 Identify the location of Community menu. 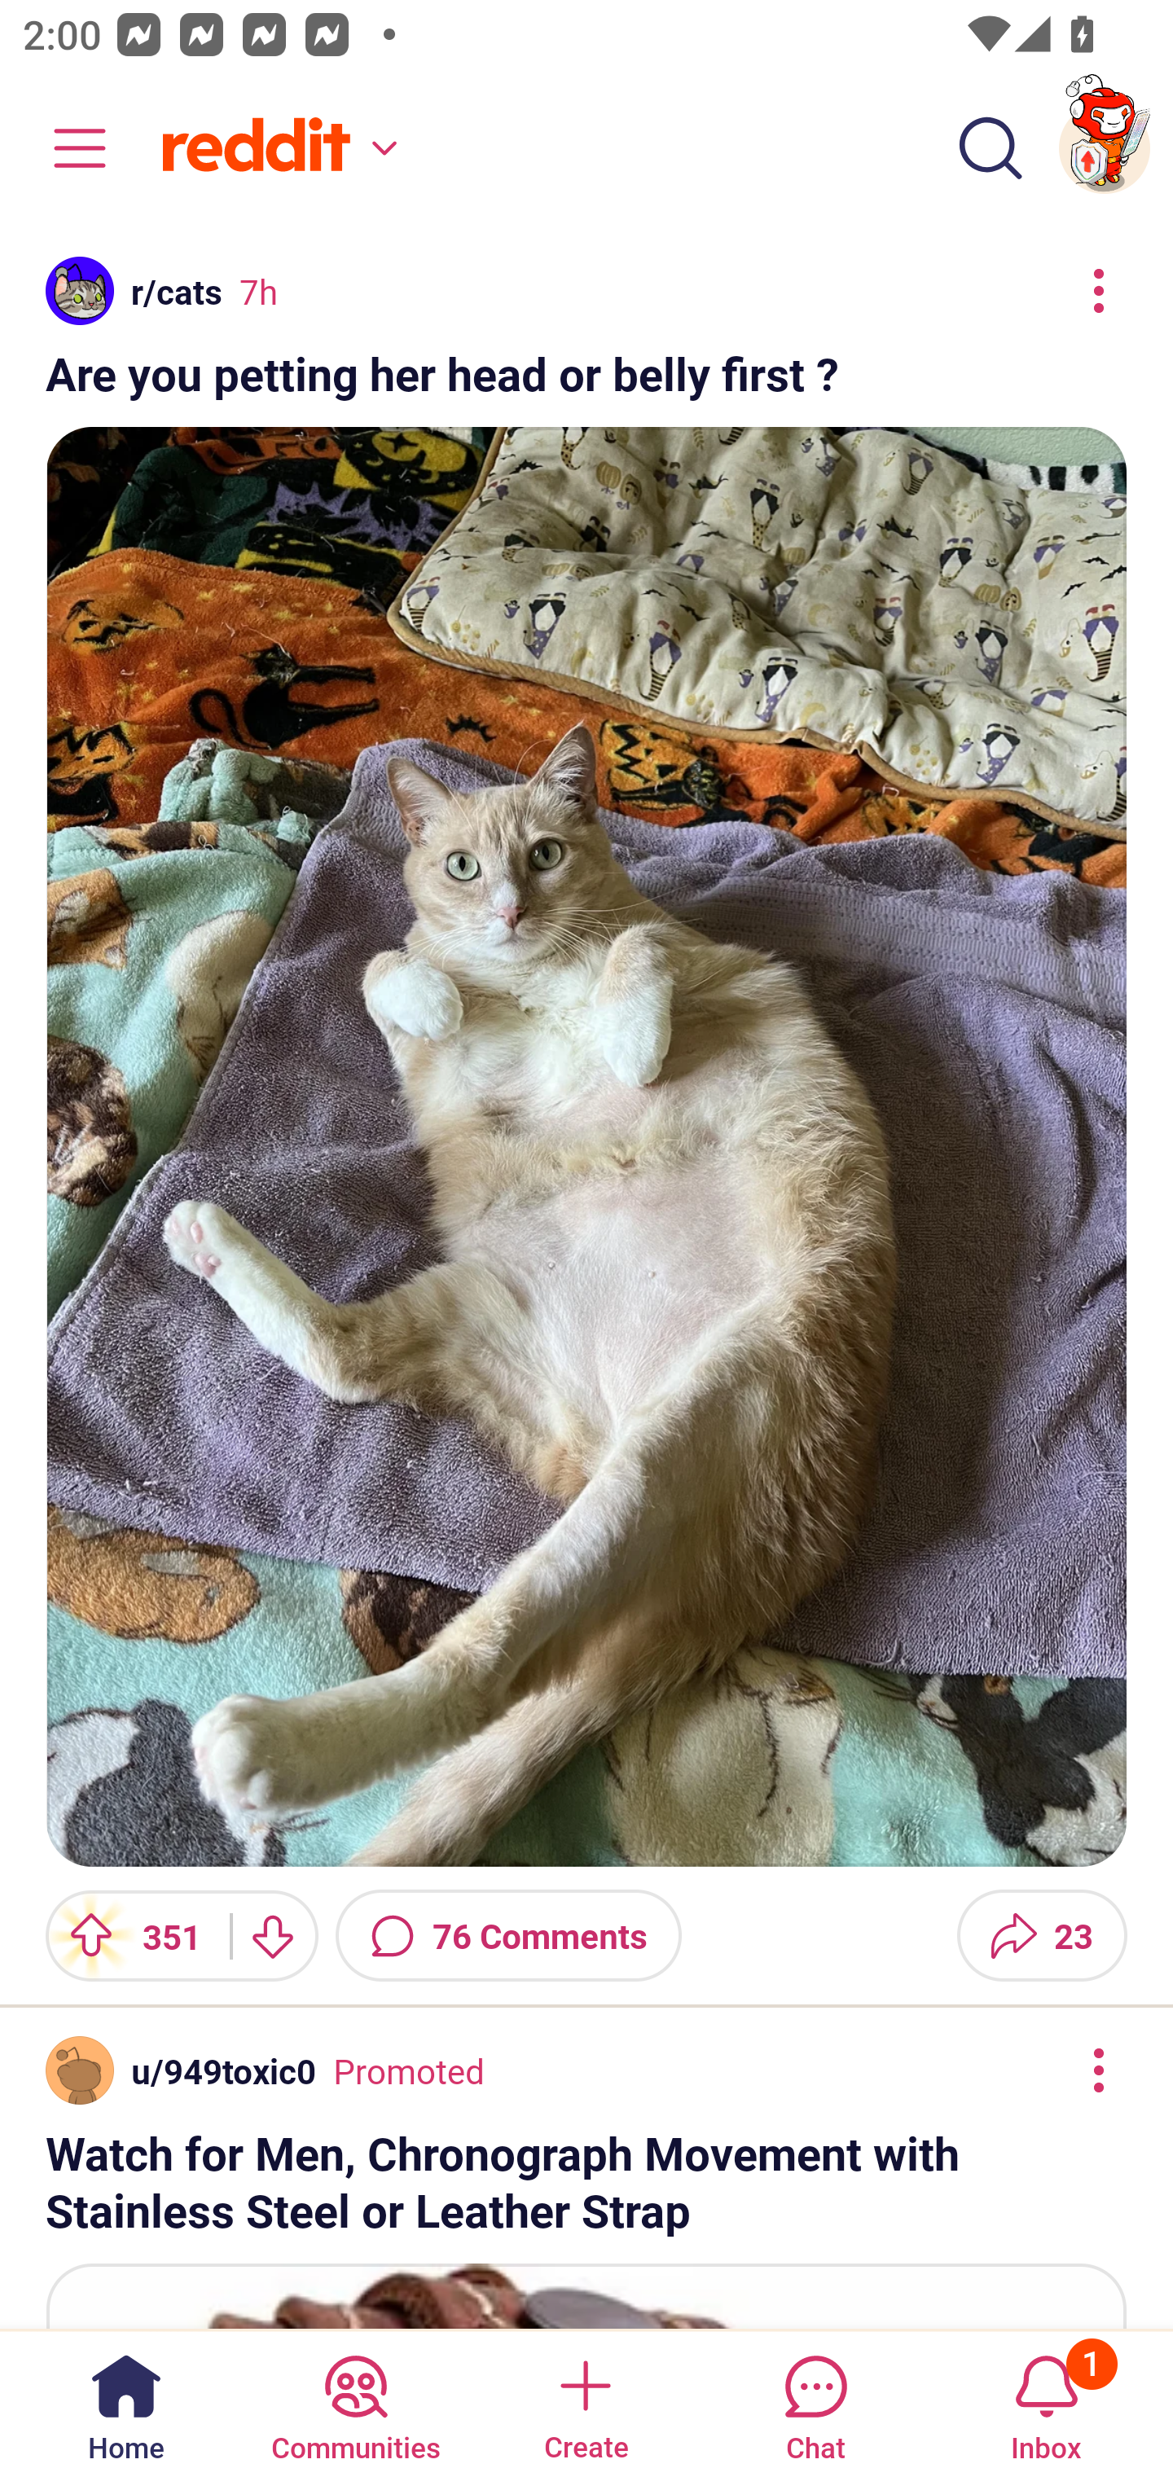
(65, 148).